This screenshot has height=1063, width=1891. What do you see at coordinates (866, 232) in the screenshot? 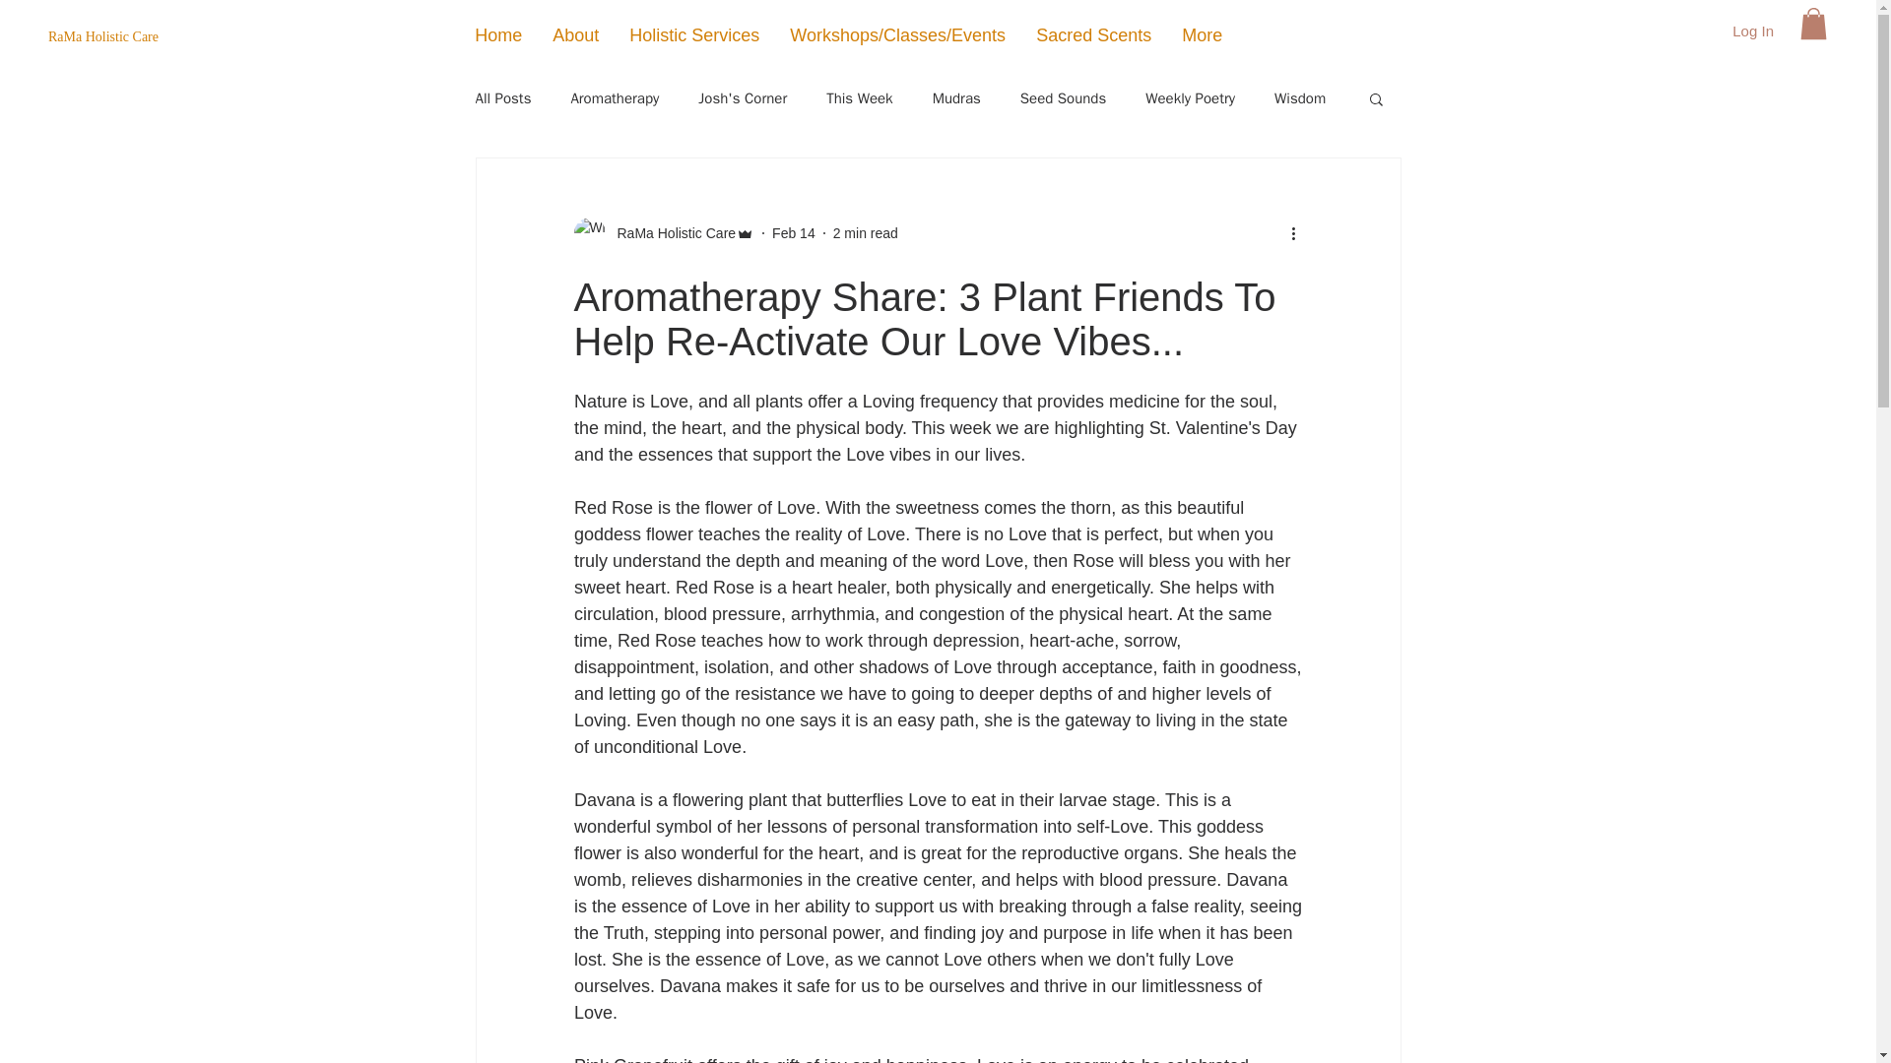
I see `2 min read` at bounding box center [866, 232].